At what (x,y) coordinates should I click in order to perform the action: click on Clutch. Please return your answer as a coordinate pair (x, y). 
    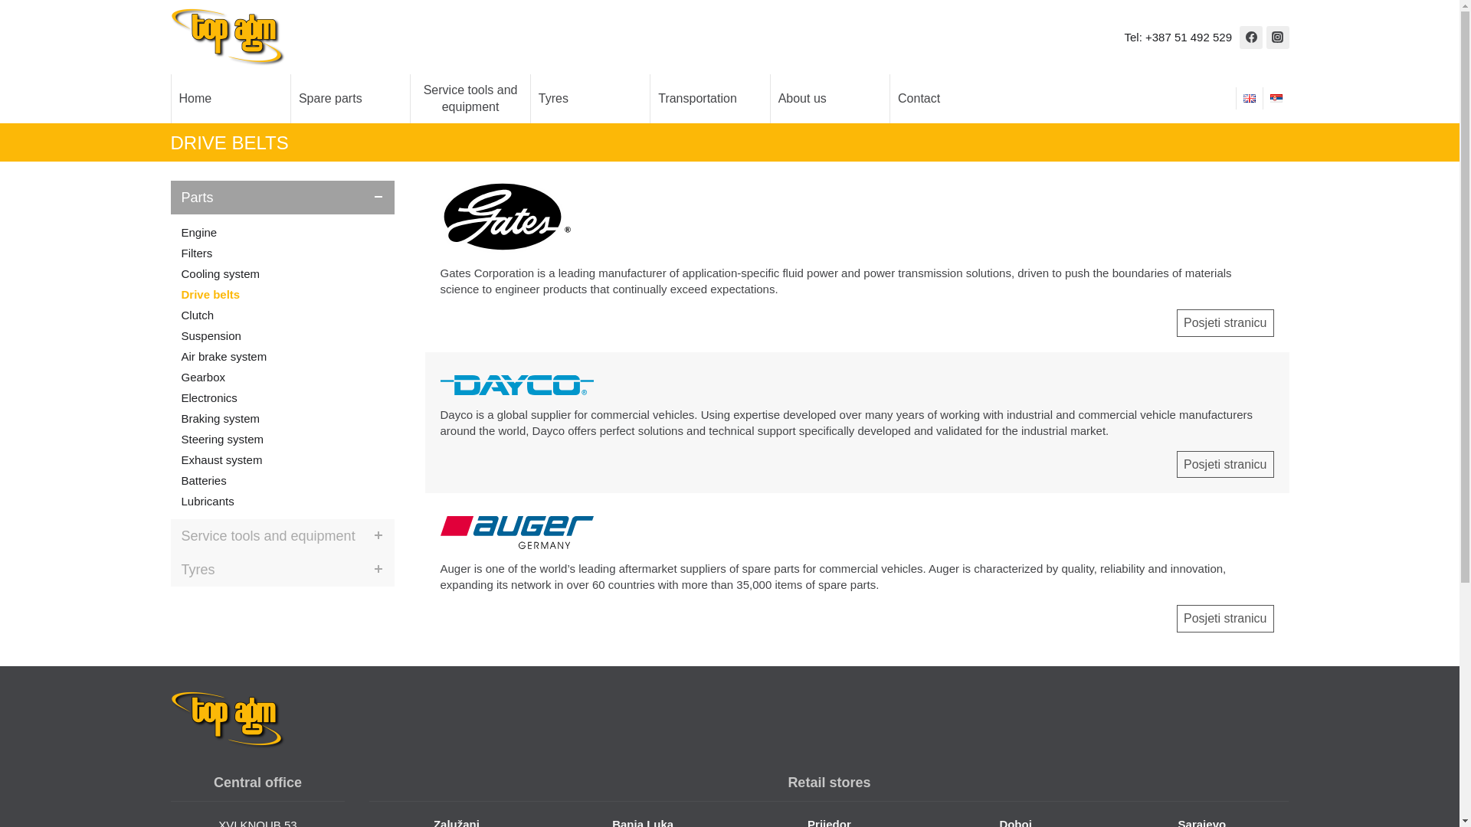
    Looking at the image, I should click on (282, 315).